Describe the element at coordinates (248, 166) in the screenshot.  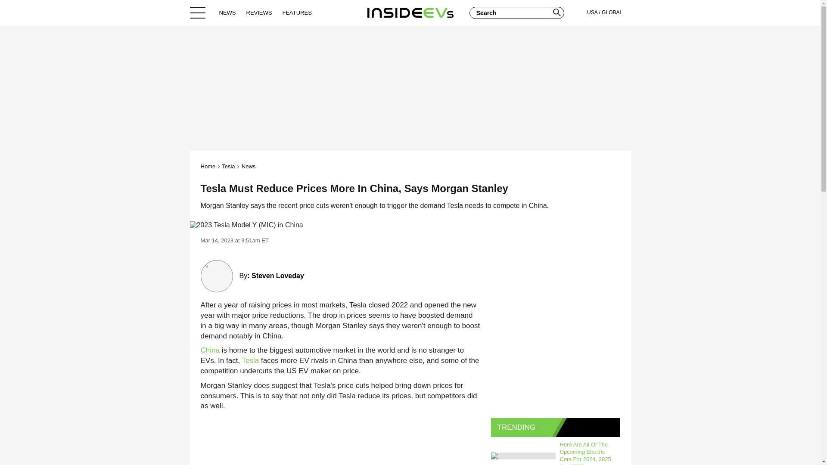
I see `News` at that location.